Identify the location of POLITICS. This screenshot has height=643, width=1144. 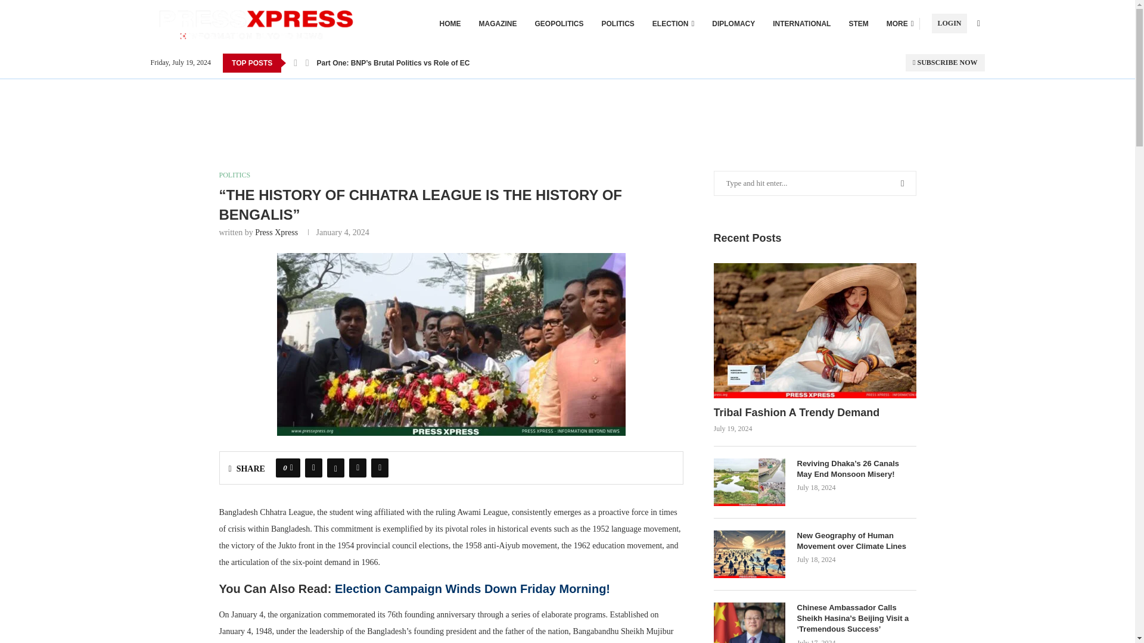
(618, 24).